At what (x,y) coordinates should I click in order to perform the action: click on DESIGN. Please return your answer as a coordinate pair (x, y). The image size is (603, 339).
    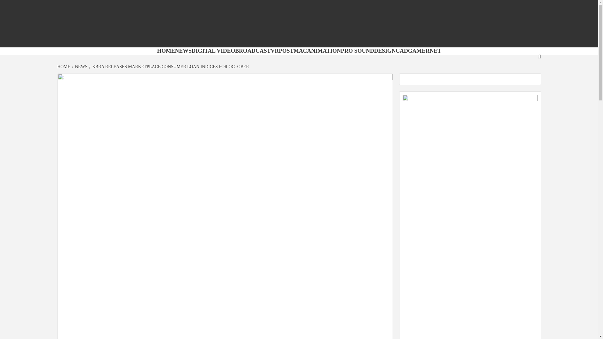
    Looking at the image, I should click on (384, 51).